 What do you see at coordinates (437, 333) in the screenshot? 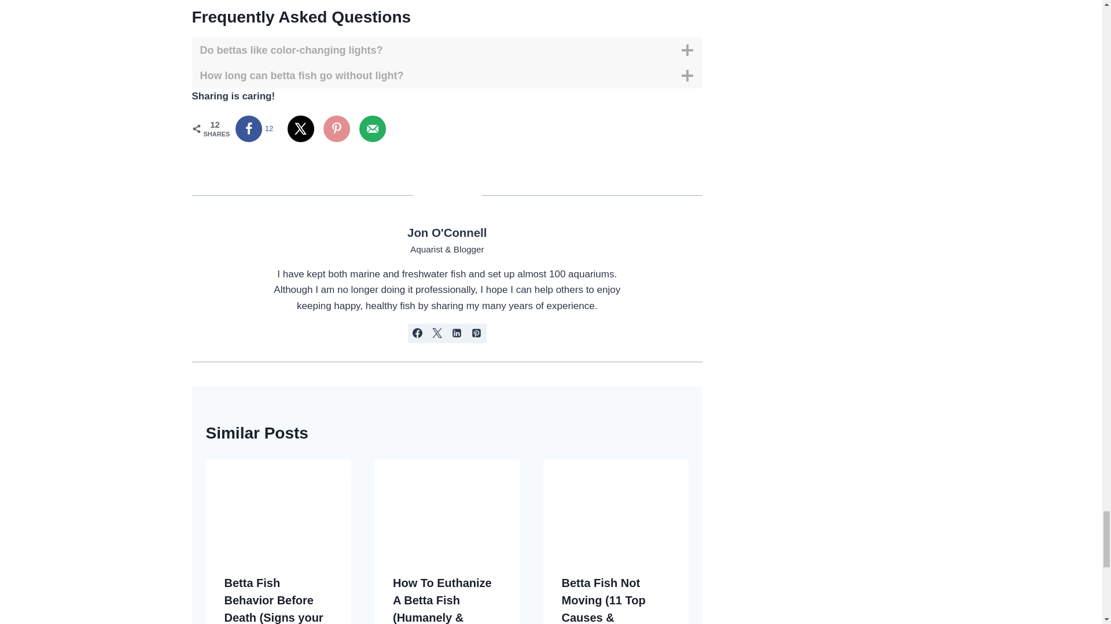
I see `Follow Jon O'Connell on X formerly Twitter` at bounding box center [437, 333].